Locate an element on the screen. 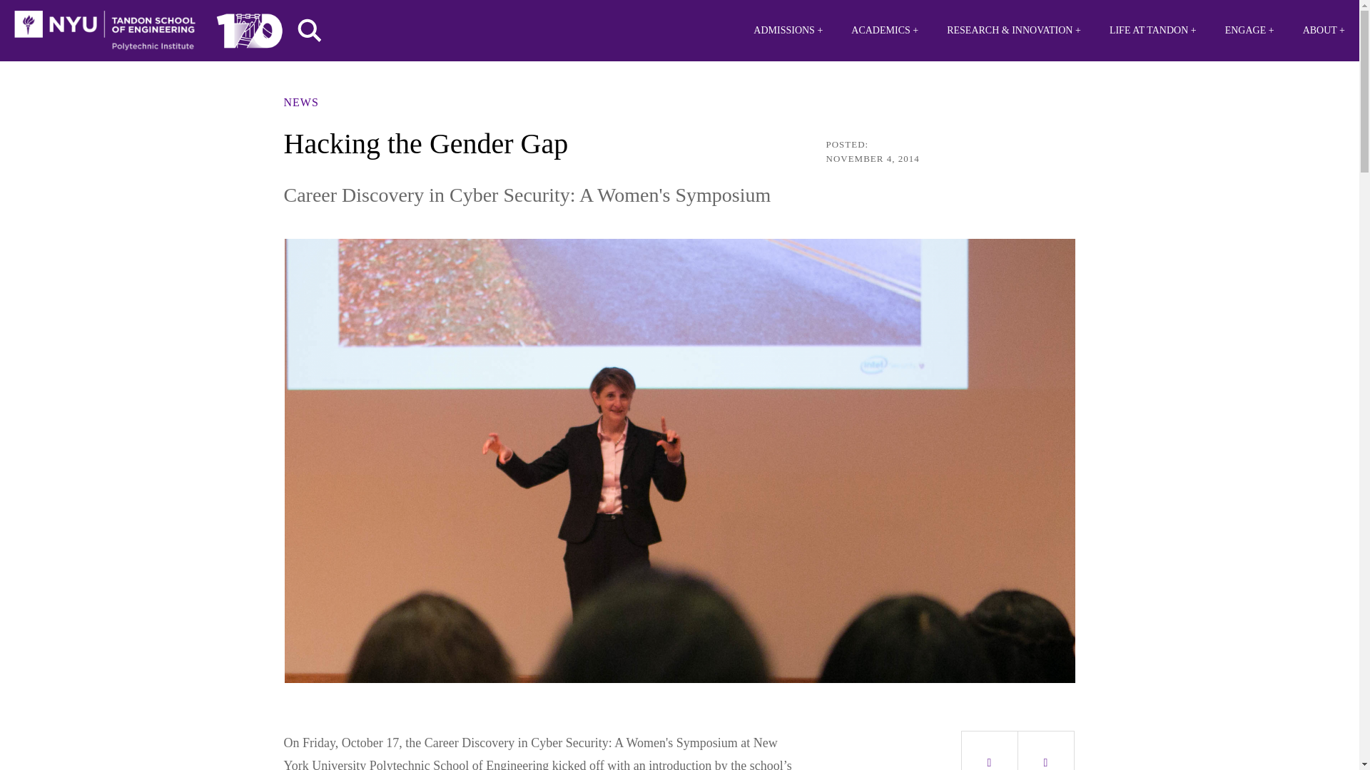 The image size is (1370, 770). NYU Tandon Logo is located at coordinates (104, 31).